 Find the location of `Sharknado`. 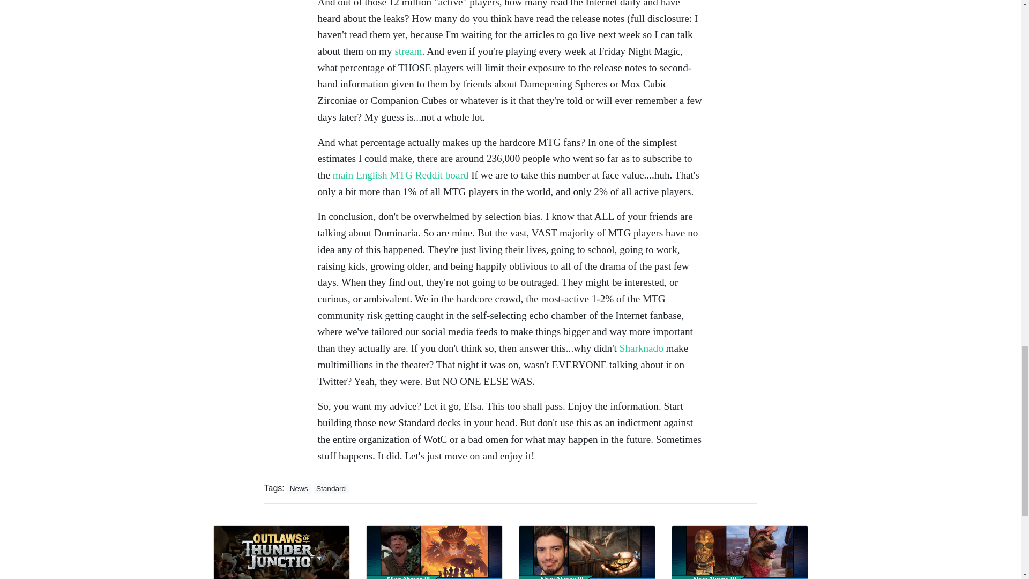

Sharknado is located at coordinates (641, 348).